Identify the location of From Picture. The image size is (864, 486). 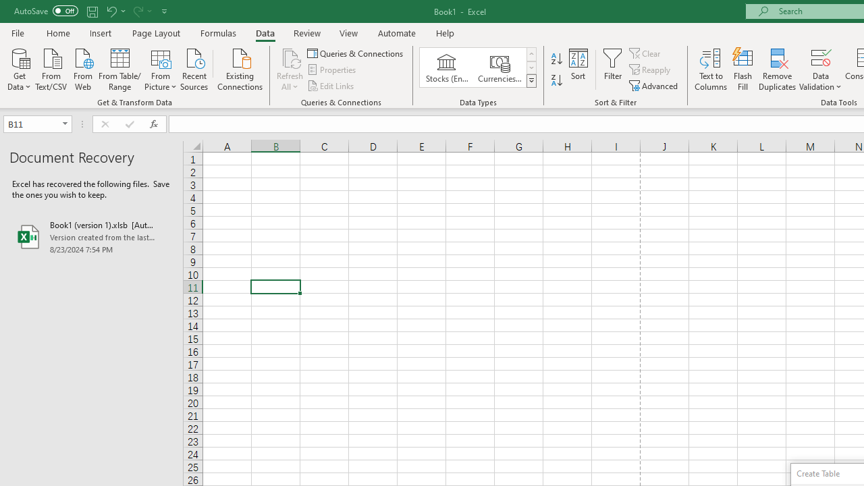
(161, 68).